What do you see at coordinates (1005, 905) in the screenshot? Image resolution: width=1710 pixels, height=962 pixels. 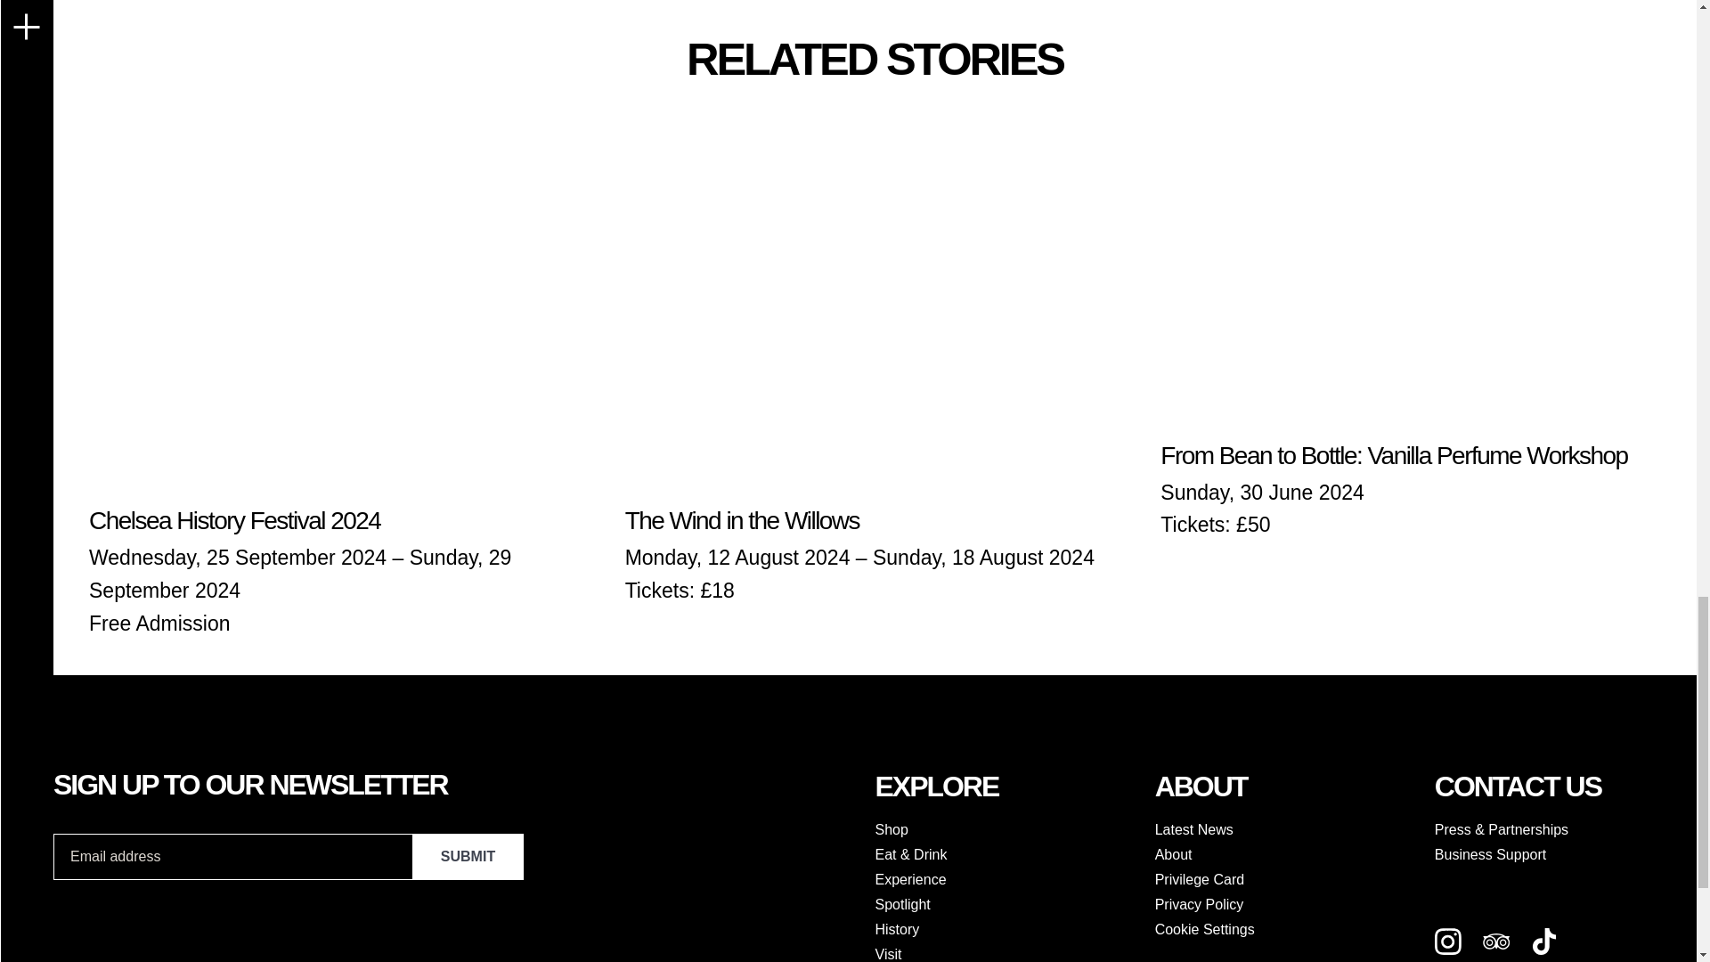 I see `Spotlight` at bounding box center [1005, 905].